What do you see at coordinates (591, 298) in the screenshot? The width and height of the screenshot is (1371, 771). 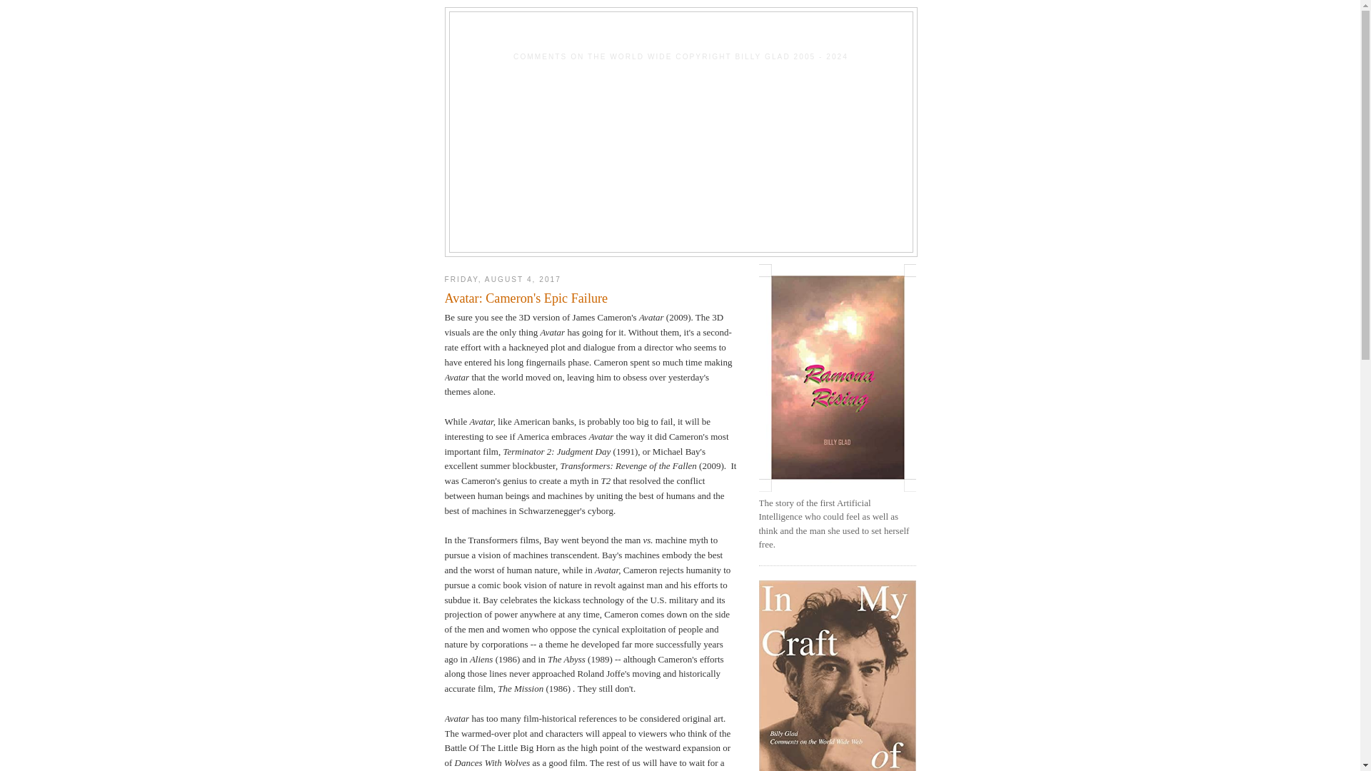 I see `Avatar: Cameron's Epic Failure` at bounding box center [591, 298].